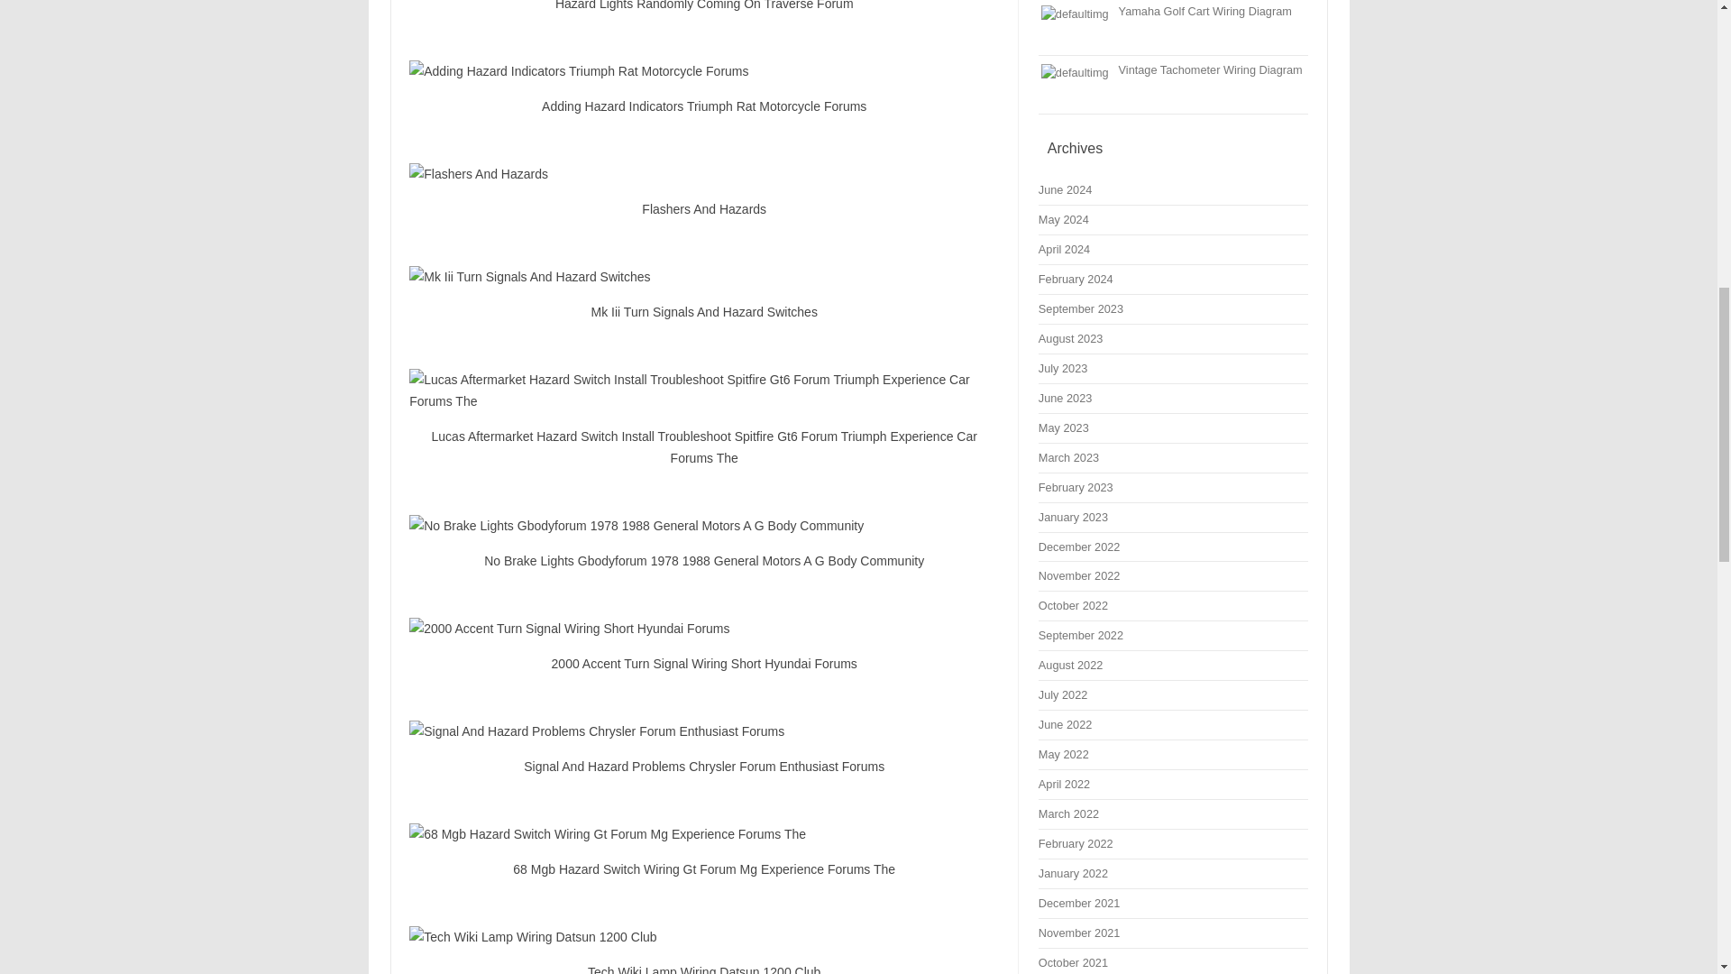 The height and width of the screenshot is (974, 1731). What do you see at coordinates (1064, 219) in the screenshot?
I see `May 2024` at bounding box center [1064, 219].